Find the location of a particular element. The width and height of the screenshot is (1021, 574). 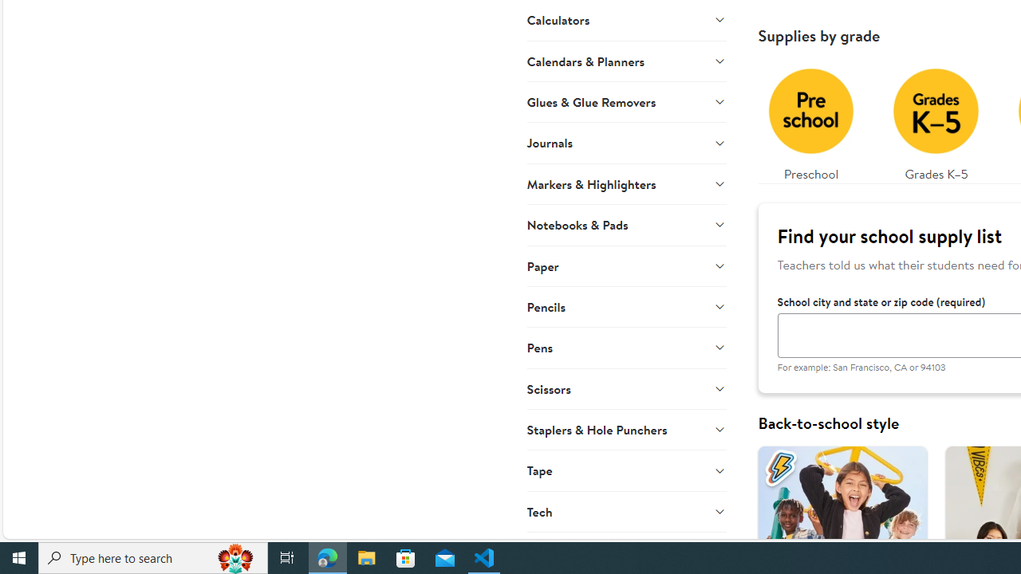

Preschool is located at coordinates (810, 120).